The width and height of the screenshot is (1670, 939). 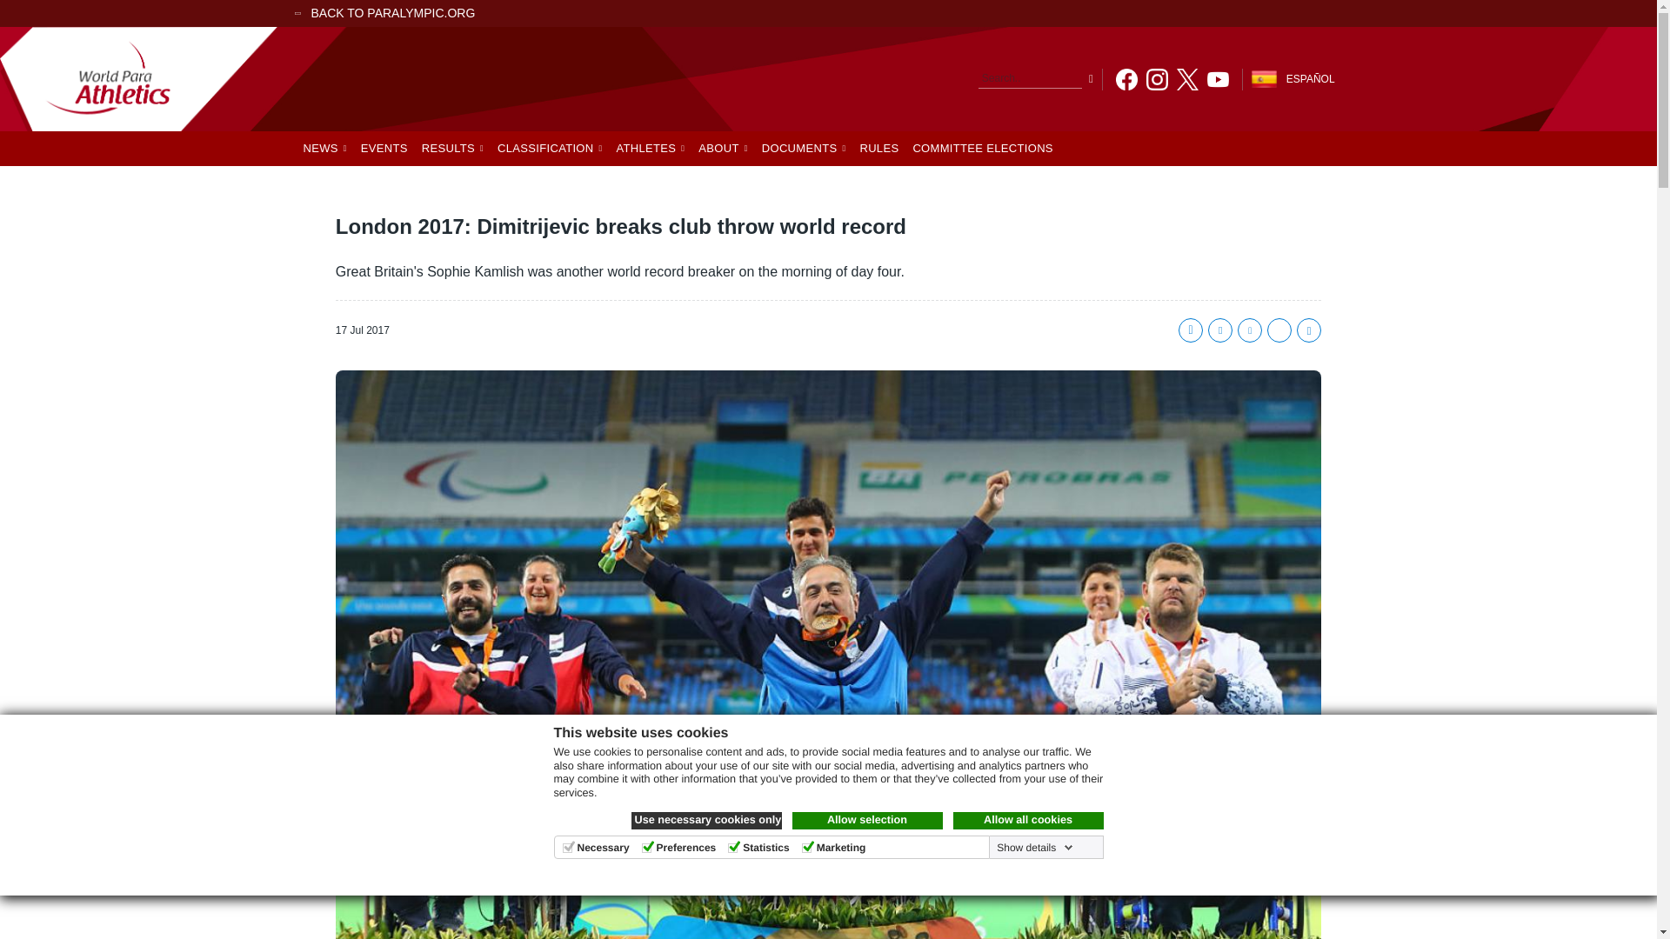 What do you see at coordinates (1032, 847) in the screenshot?
I see `Show details` at bounding box center [1032, 847].